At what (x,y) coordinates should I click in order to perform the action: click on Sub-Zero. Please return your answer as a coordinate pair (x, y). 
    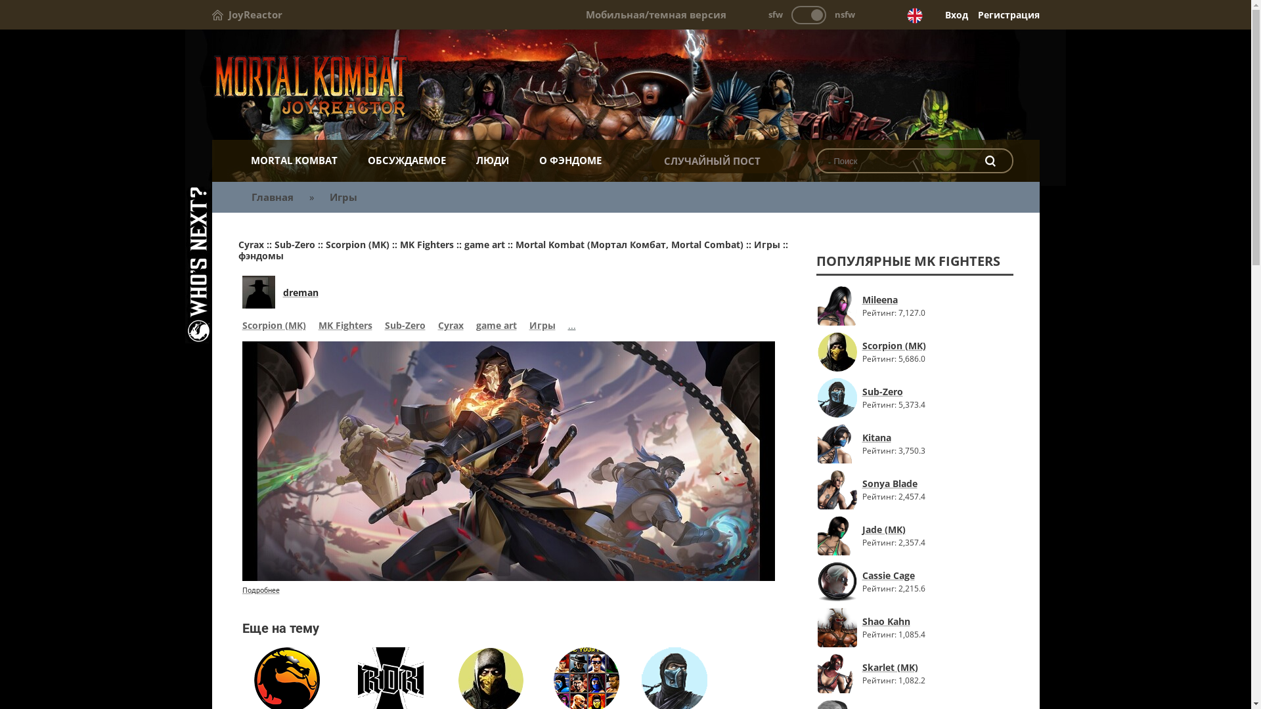
    Looking at the image, I should click on (405, 327).